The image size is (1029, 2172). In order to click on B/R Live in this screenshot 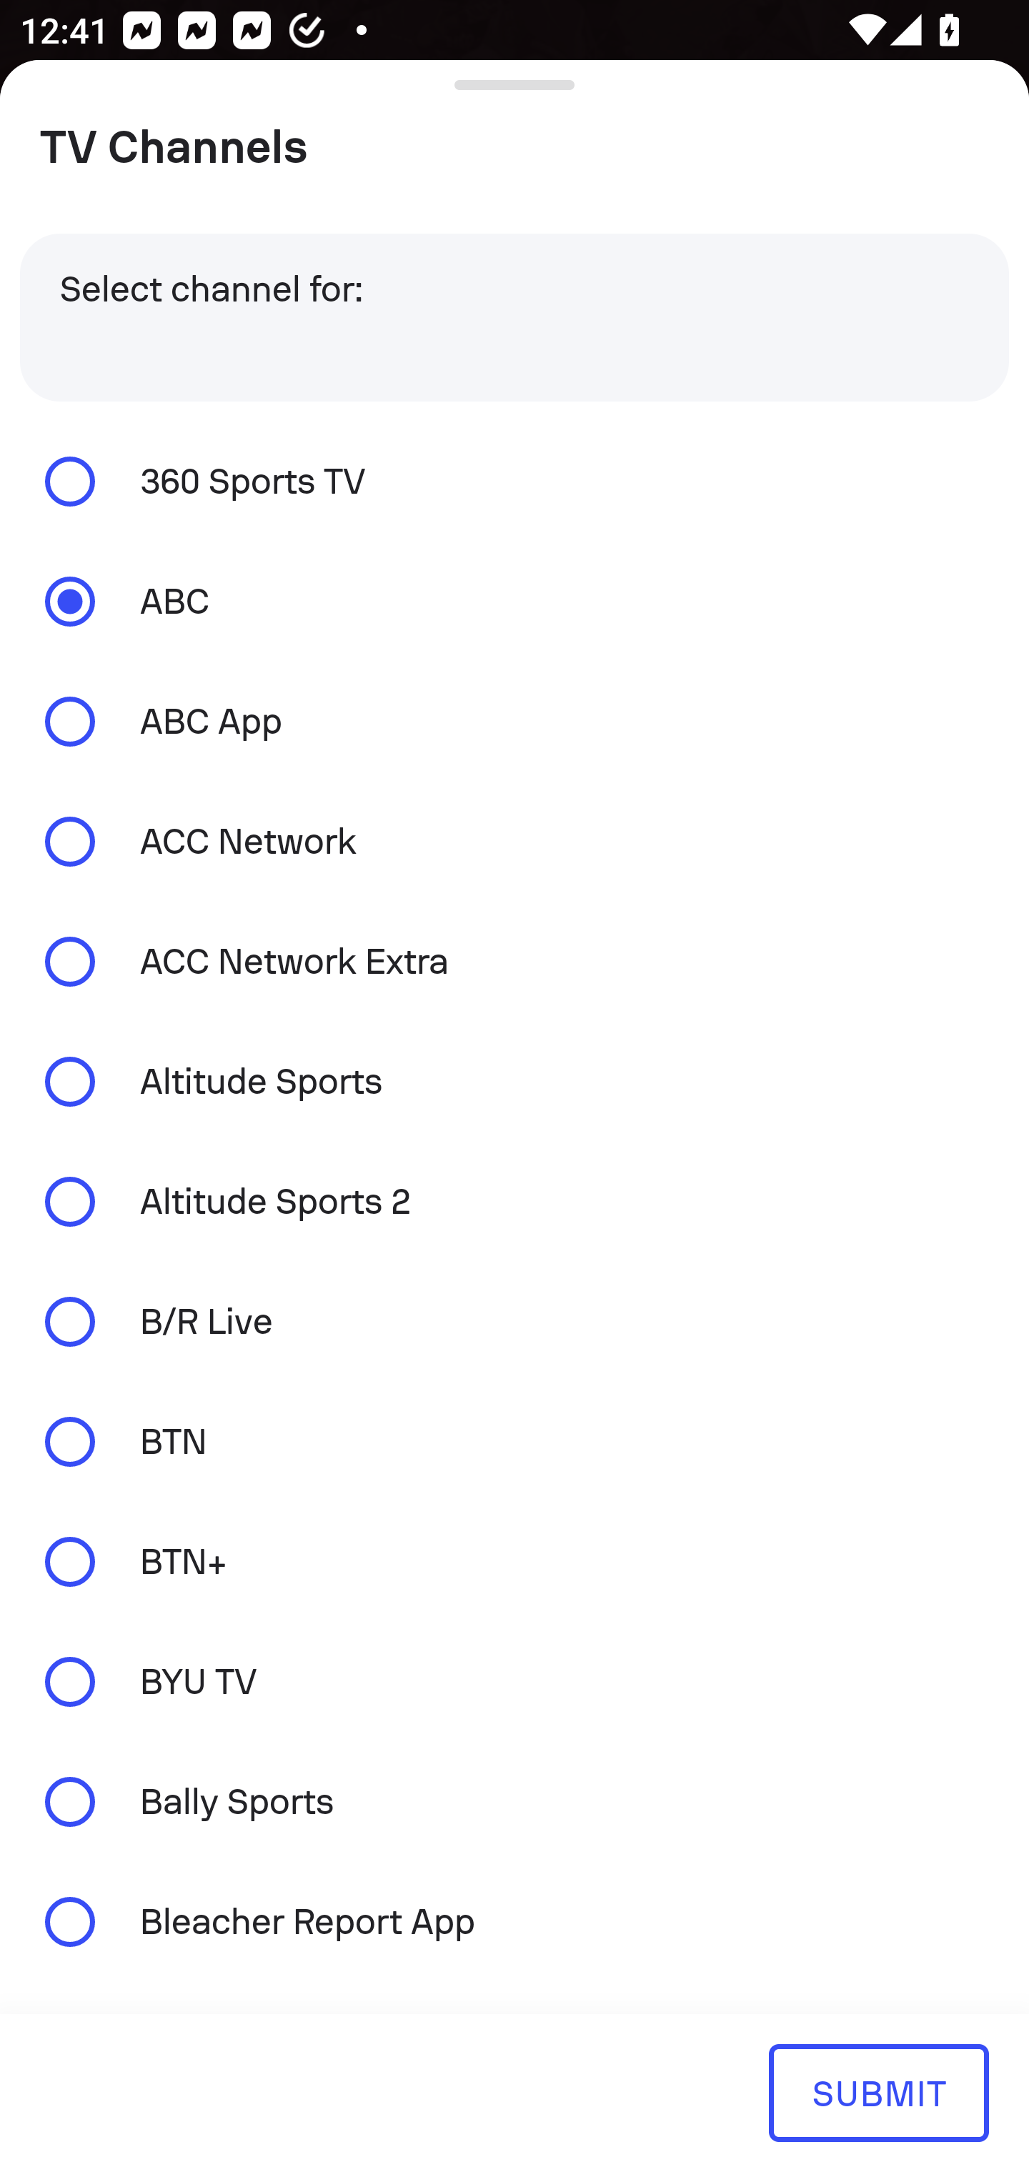, I will do `click(514, 1322)`.